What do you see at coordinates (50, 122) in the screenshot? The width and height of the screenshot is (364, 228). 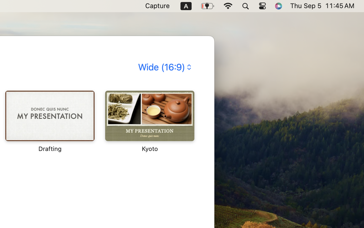 I see `‎⁨Drafting⁩` at bounding box center [50, 122].